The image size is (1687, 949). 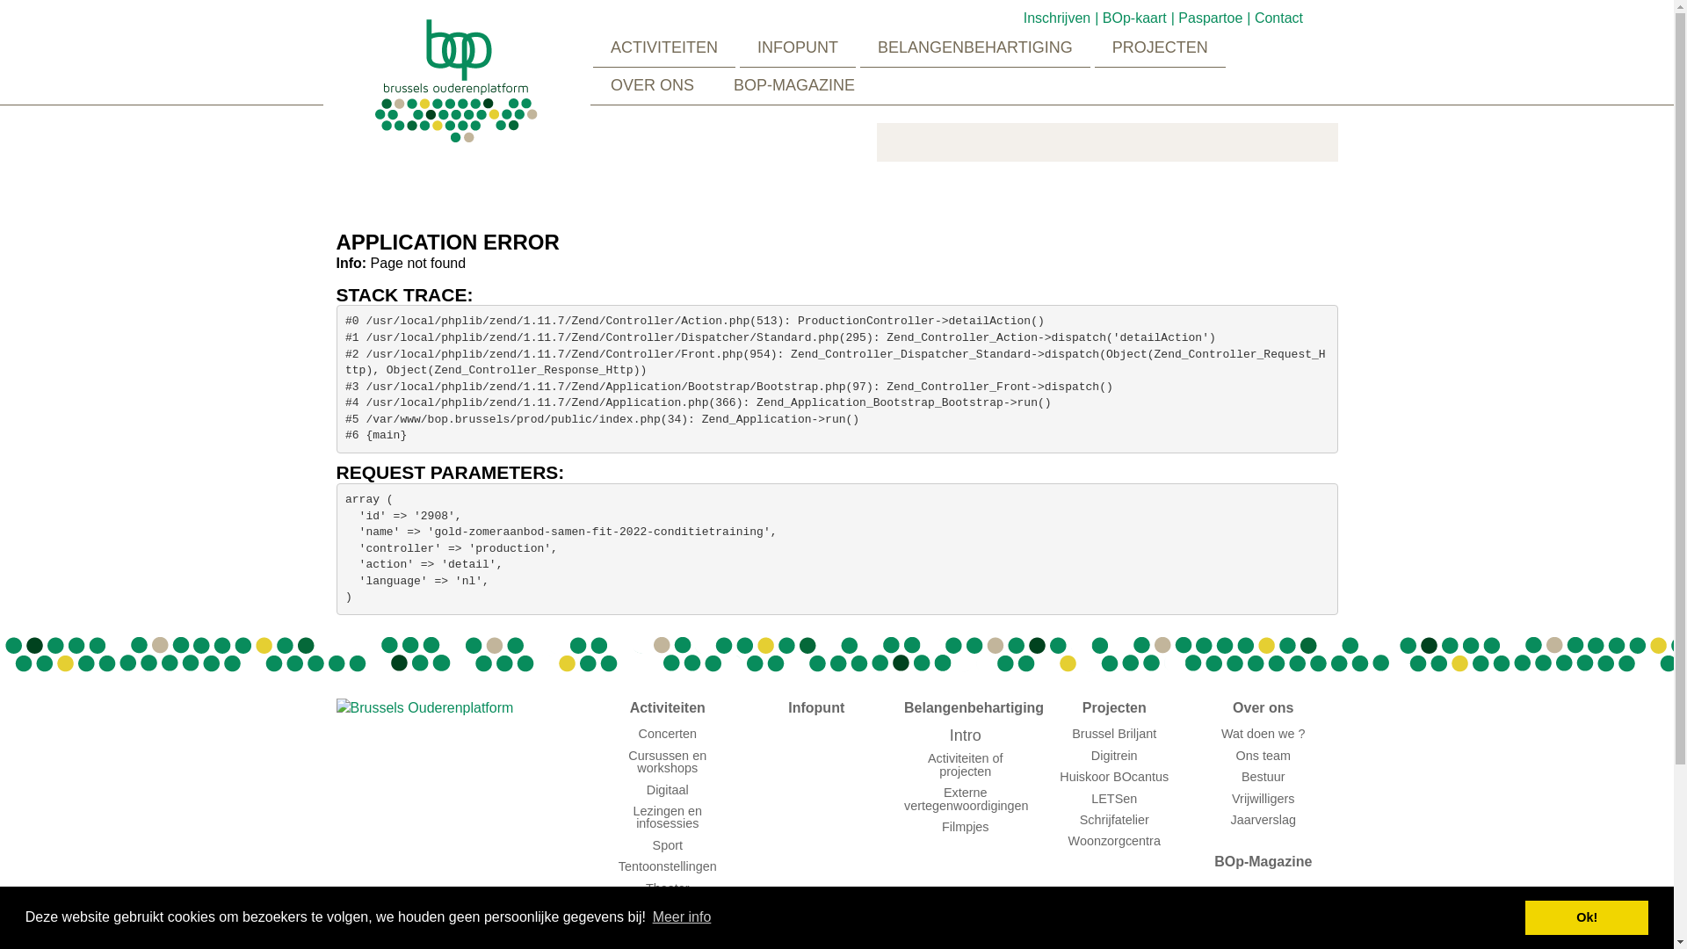 What do you see at coordinates (966, 708) in the screenshot?
I see `Belangenbehartiging` at bounding box center [966, 708].